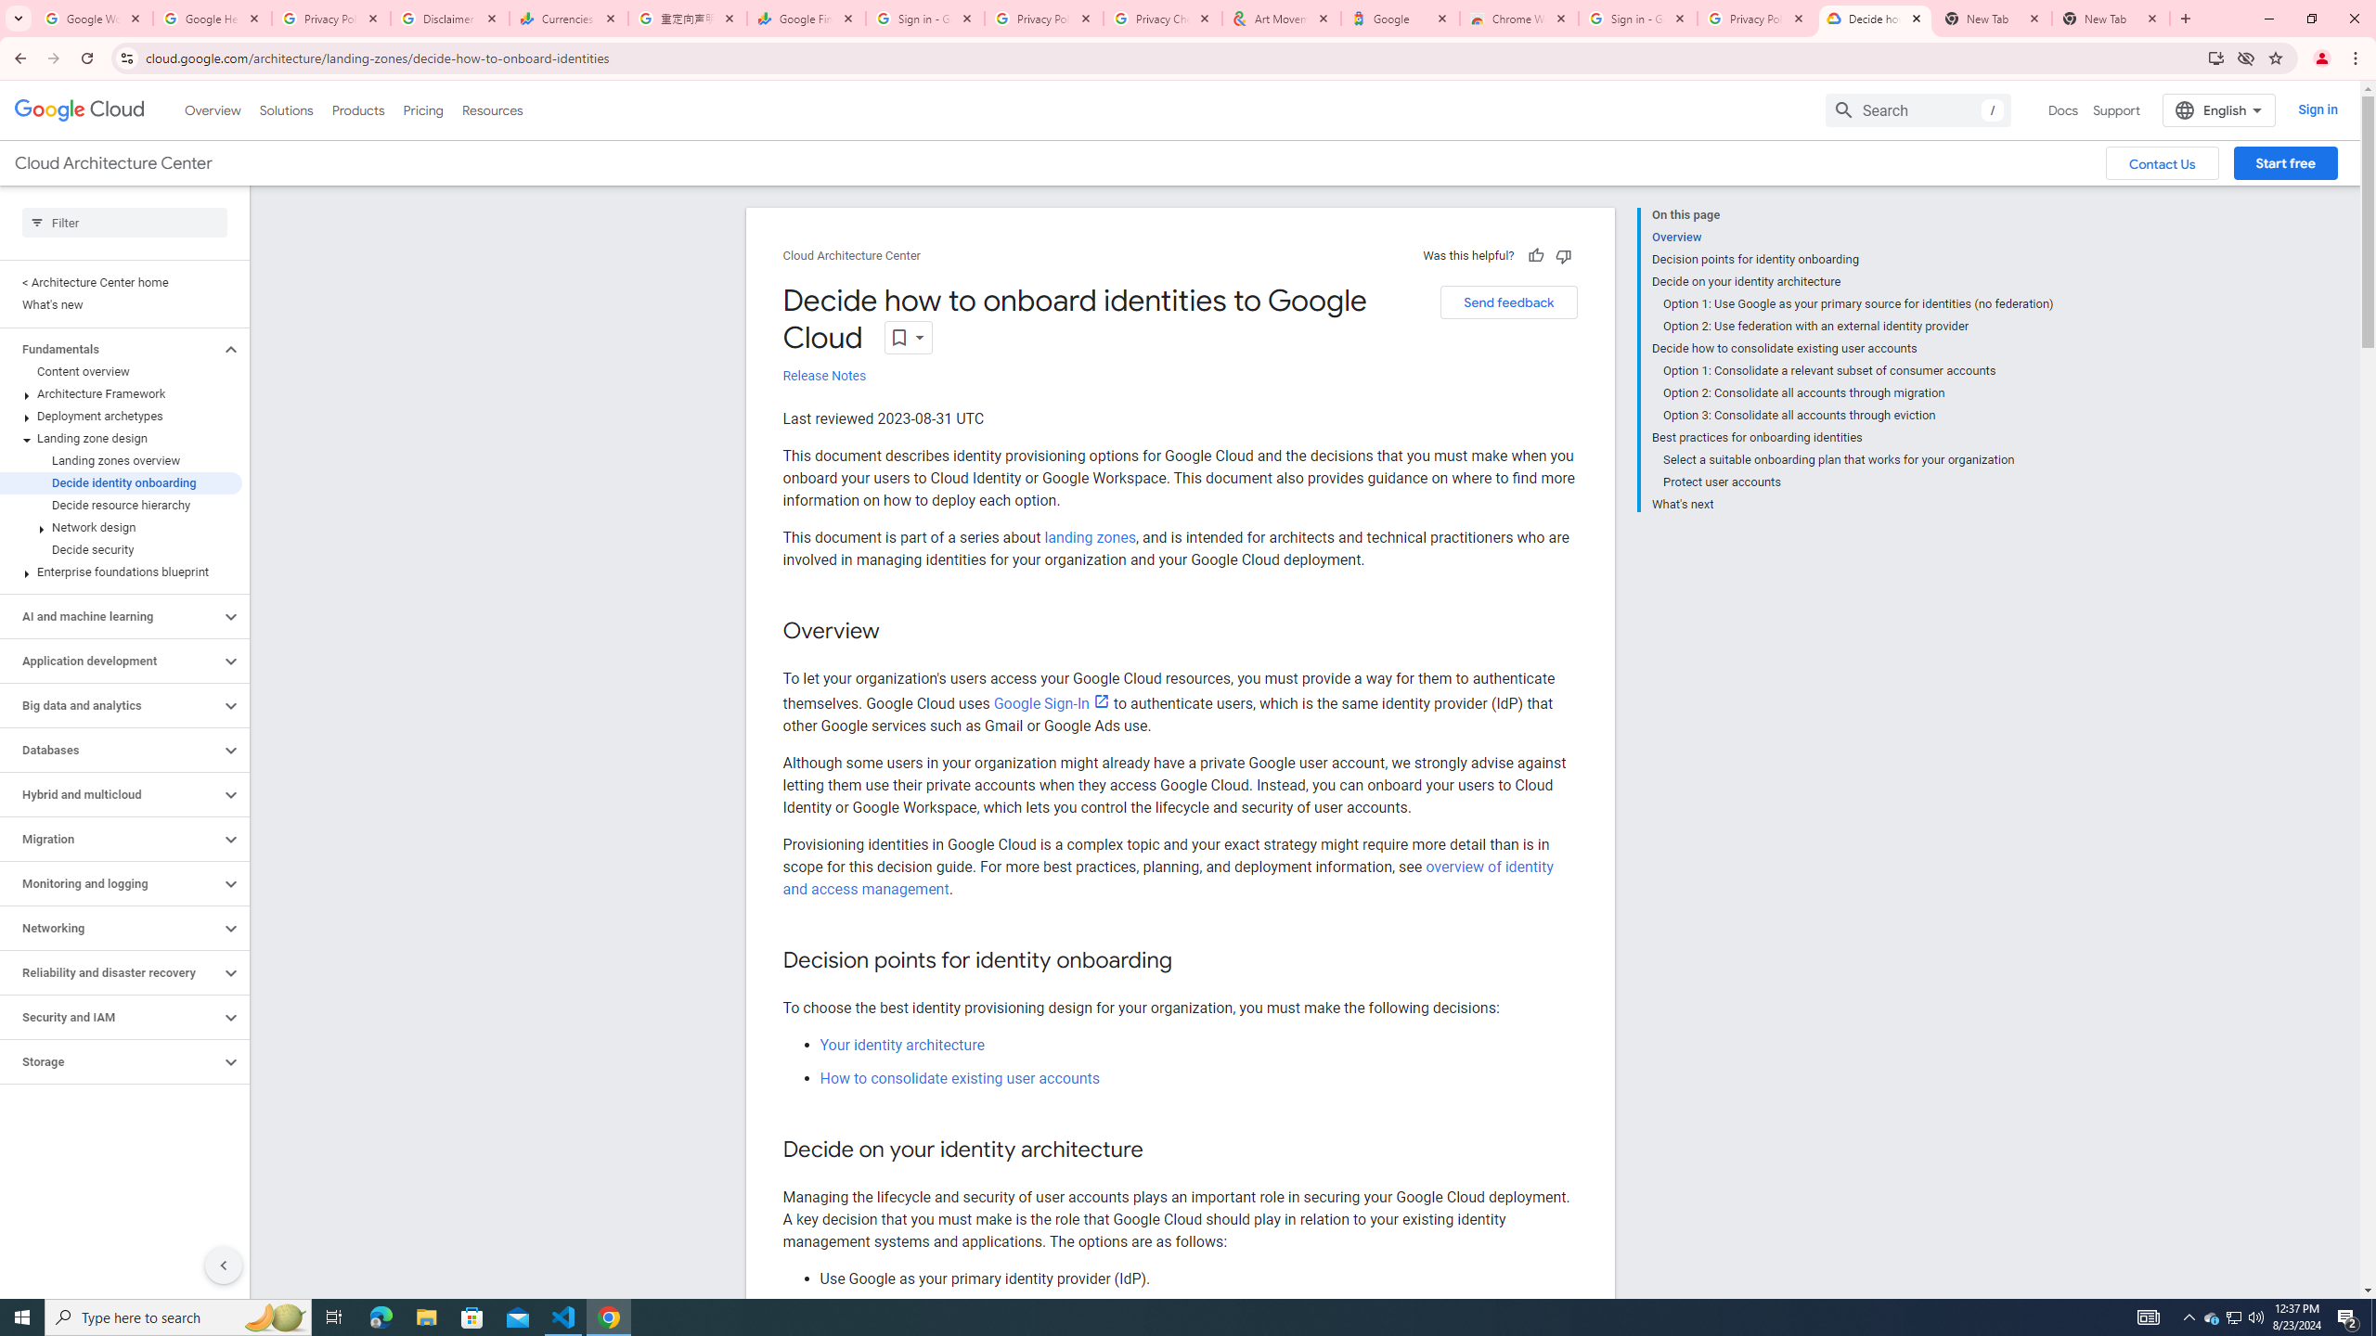 The image size is (2376, 1336). Describe the element at coordinates (1858, 327) in the screenshot. I see `Option 2: Use federation with an external identity provider` at that location.